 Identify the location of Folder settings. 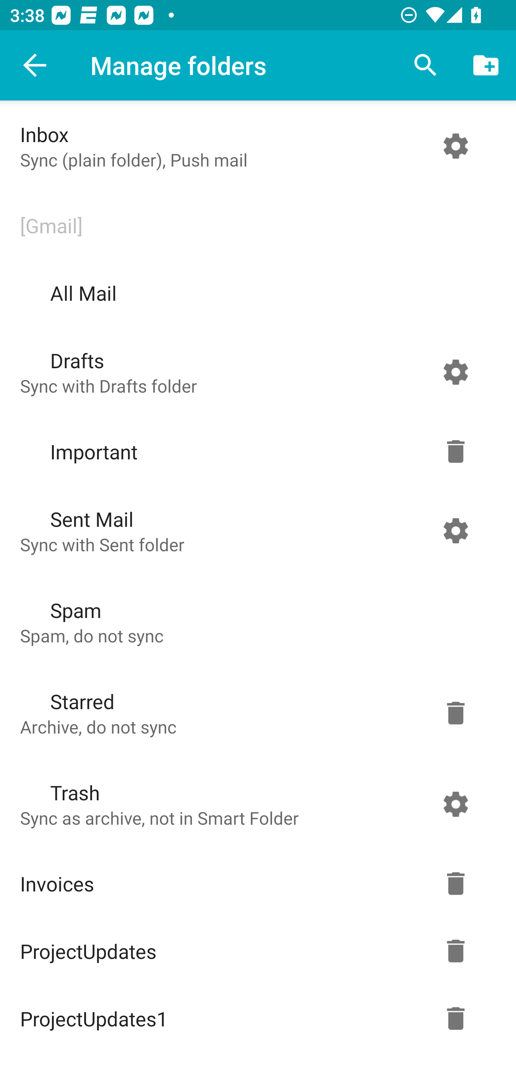
(455, 530).